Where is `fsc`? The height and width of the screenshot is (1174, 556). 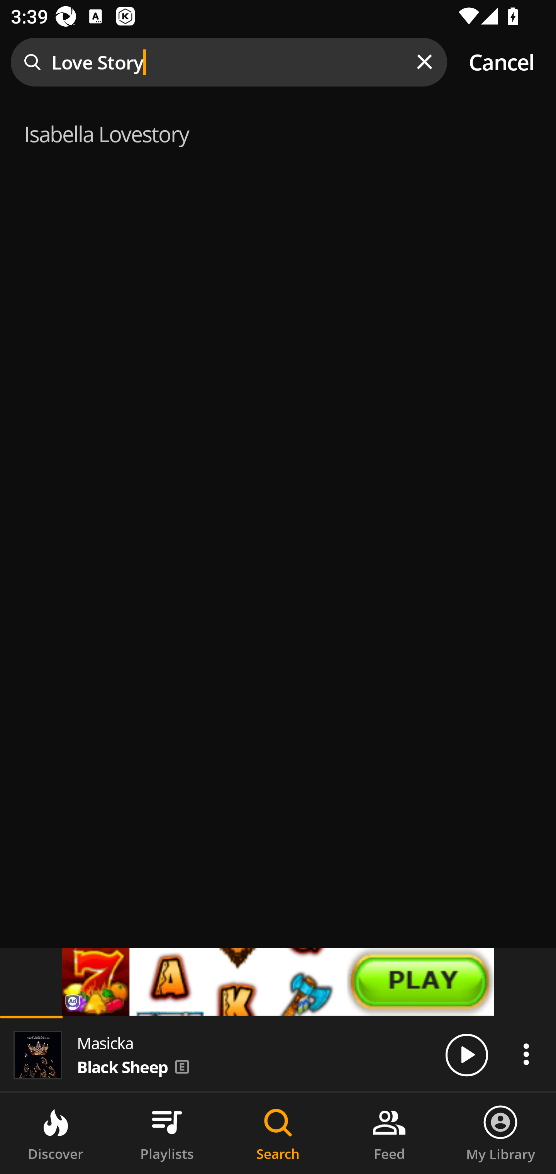
fsc is located at coordinates (278, 982).